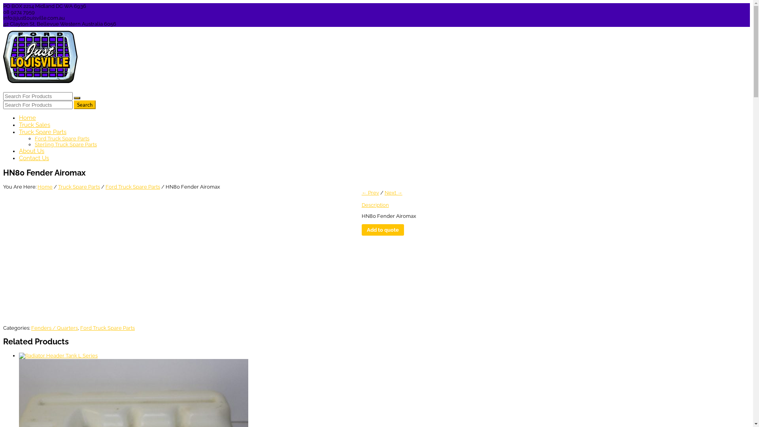 Image resolution: width=759 pixels, height=427 pixels. I want to click on Ford Truck Spare Parts, so click(108, 328).